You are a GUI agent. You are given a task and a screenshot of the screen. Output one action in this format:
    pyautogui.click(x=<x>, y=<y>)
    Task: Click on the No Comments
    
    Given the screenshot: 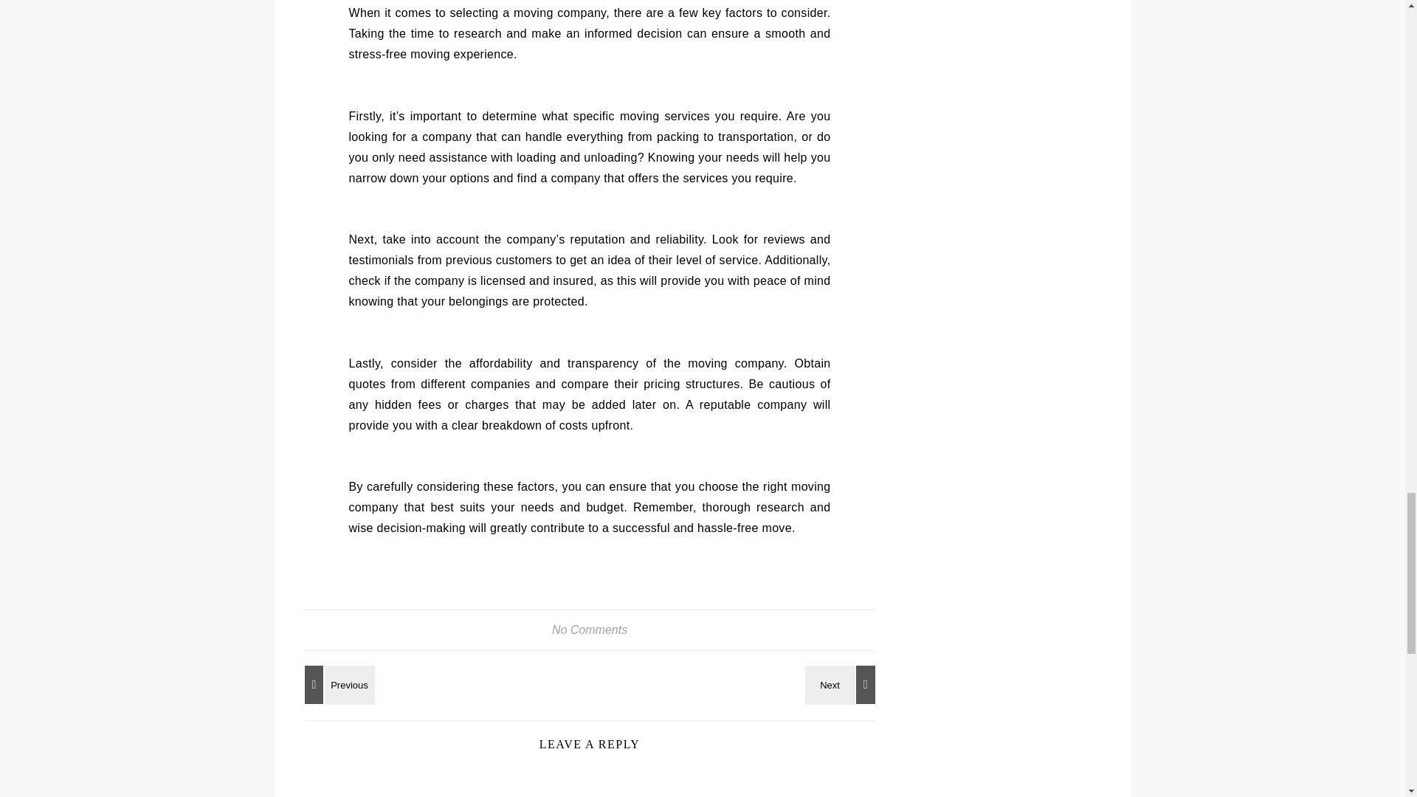 What is the action you would take?
    pyautogui.click(x=590, y=629)
    